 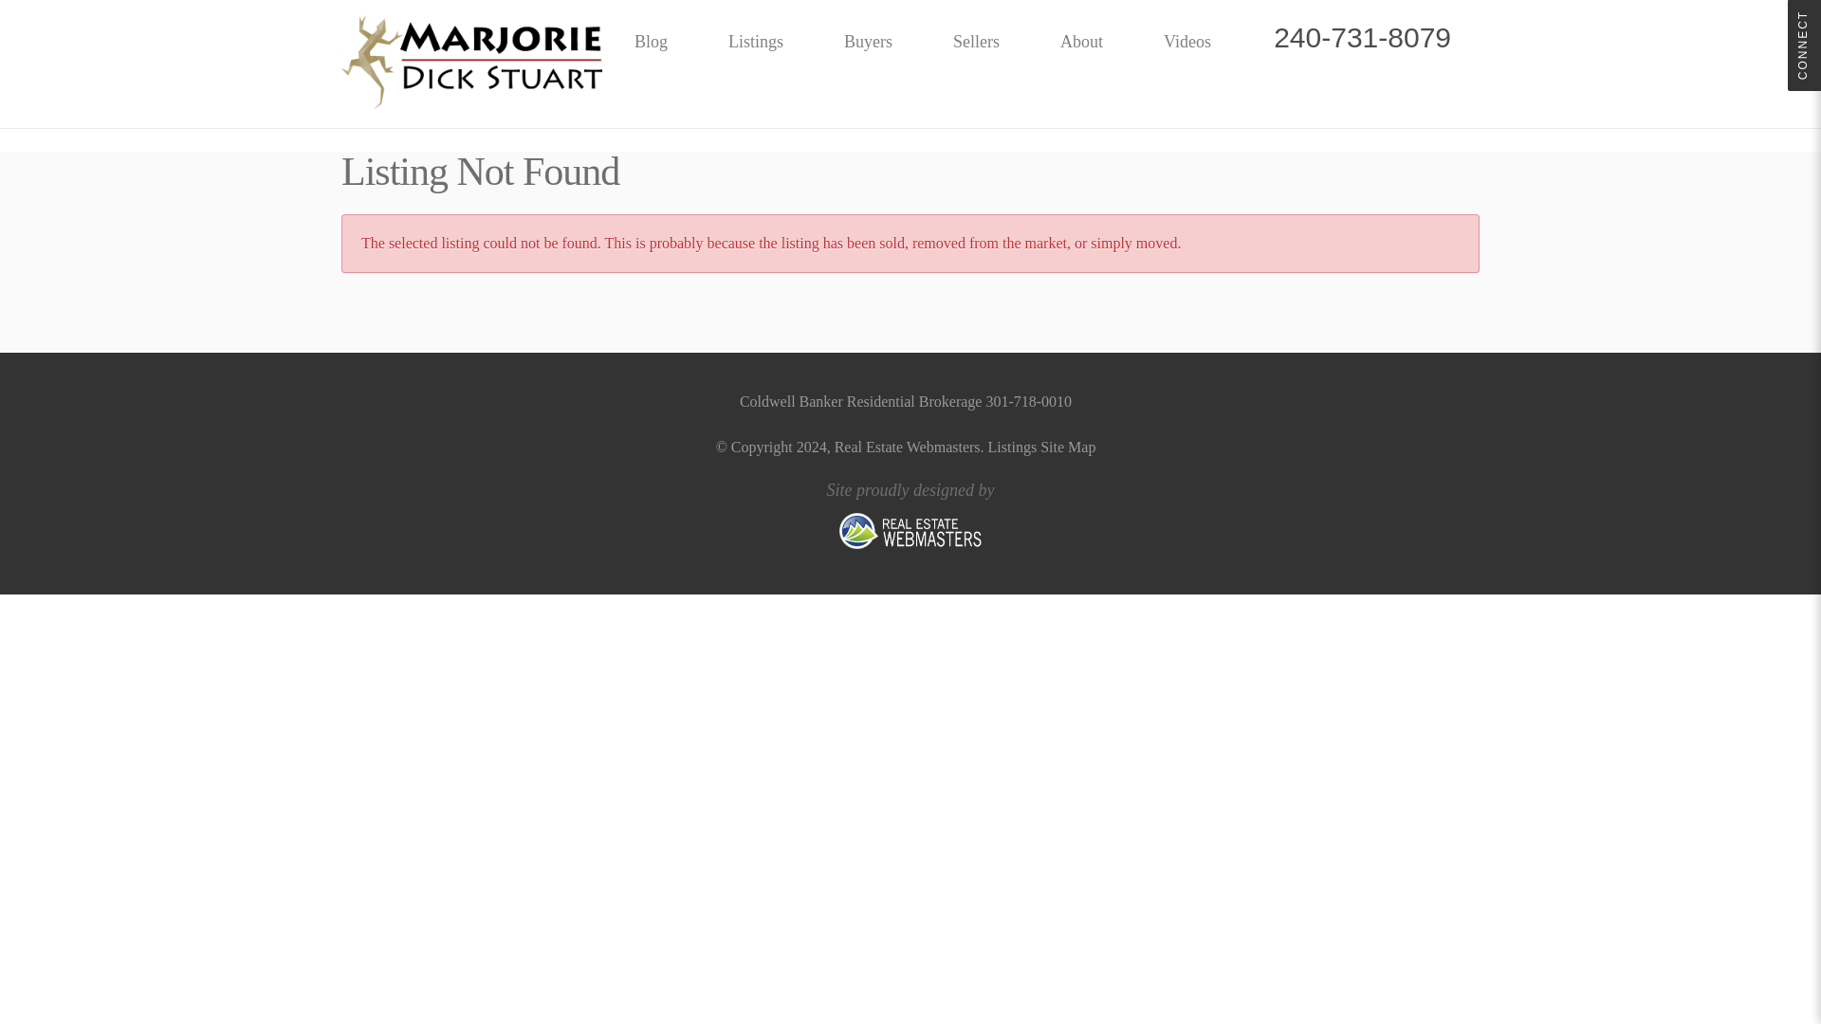 I want to click on Real Estate Webmasters, so click(x=907, y=447).